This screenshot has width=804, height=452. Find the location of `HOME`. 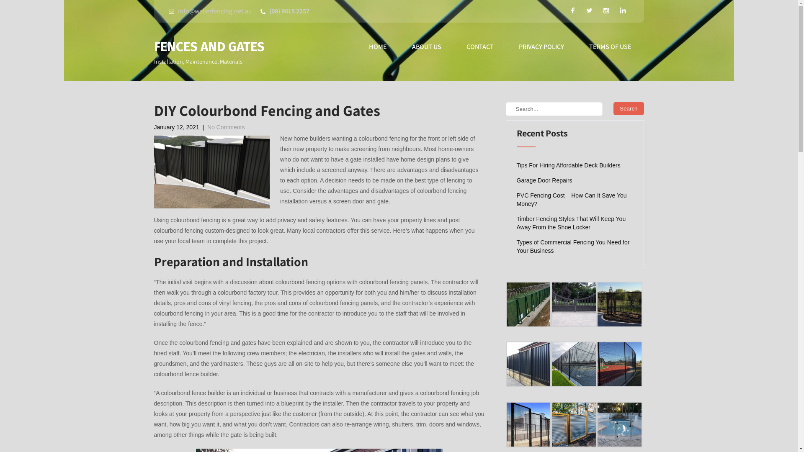

HOME is located at coordinates (378, 47).